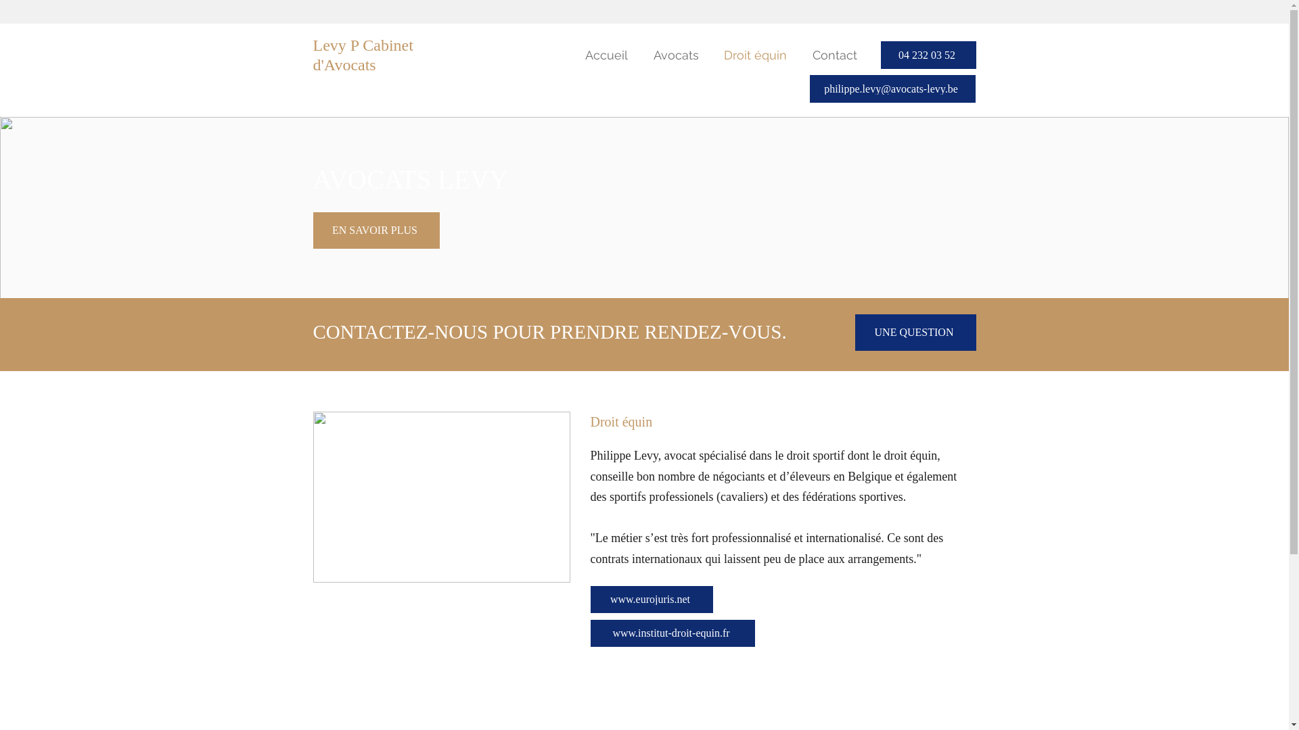 The width and height of the screenshot is (1299, 730). I want to click on Accueil, so click(603, 55).